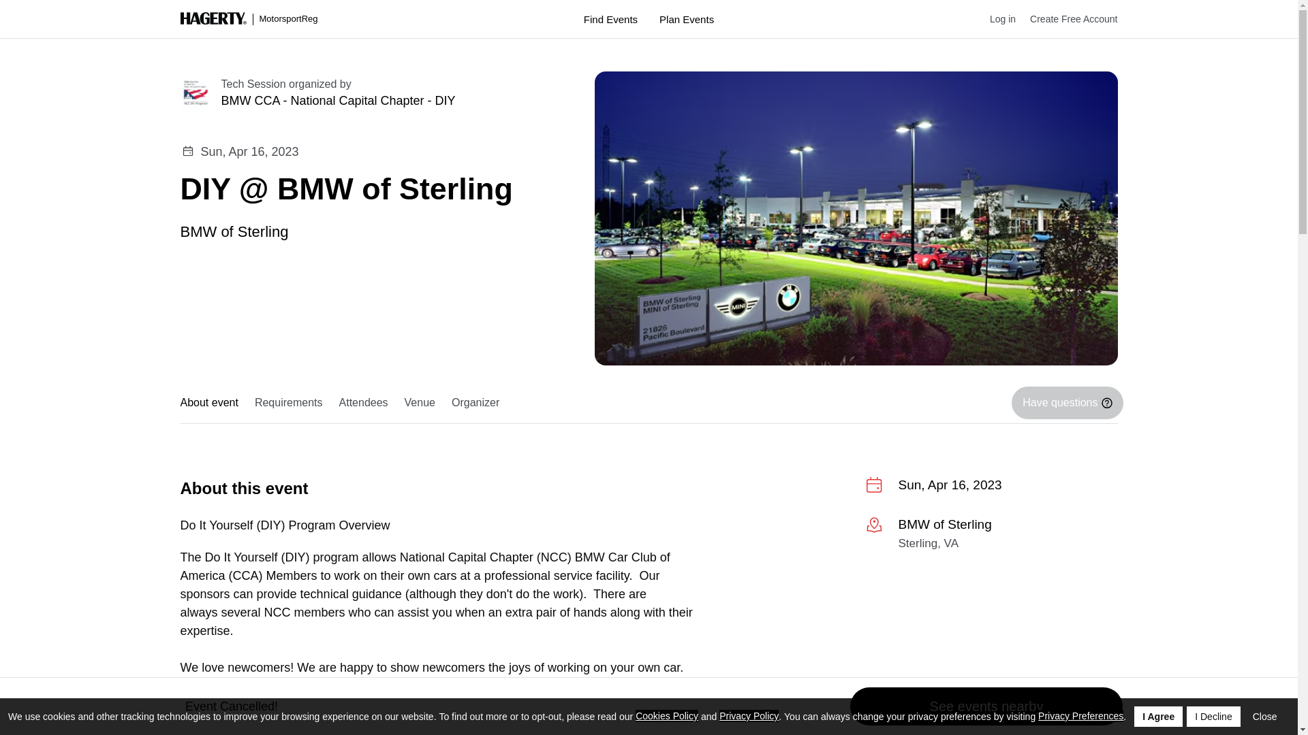 The width and height of the screenshot is (1308, 735). What do you see at coordinates (234, 230) in the screenshot?
I see `BMW of Sterling` at bounding box center [234, 230].